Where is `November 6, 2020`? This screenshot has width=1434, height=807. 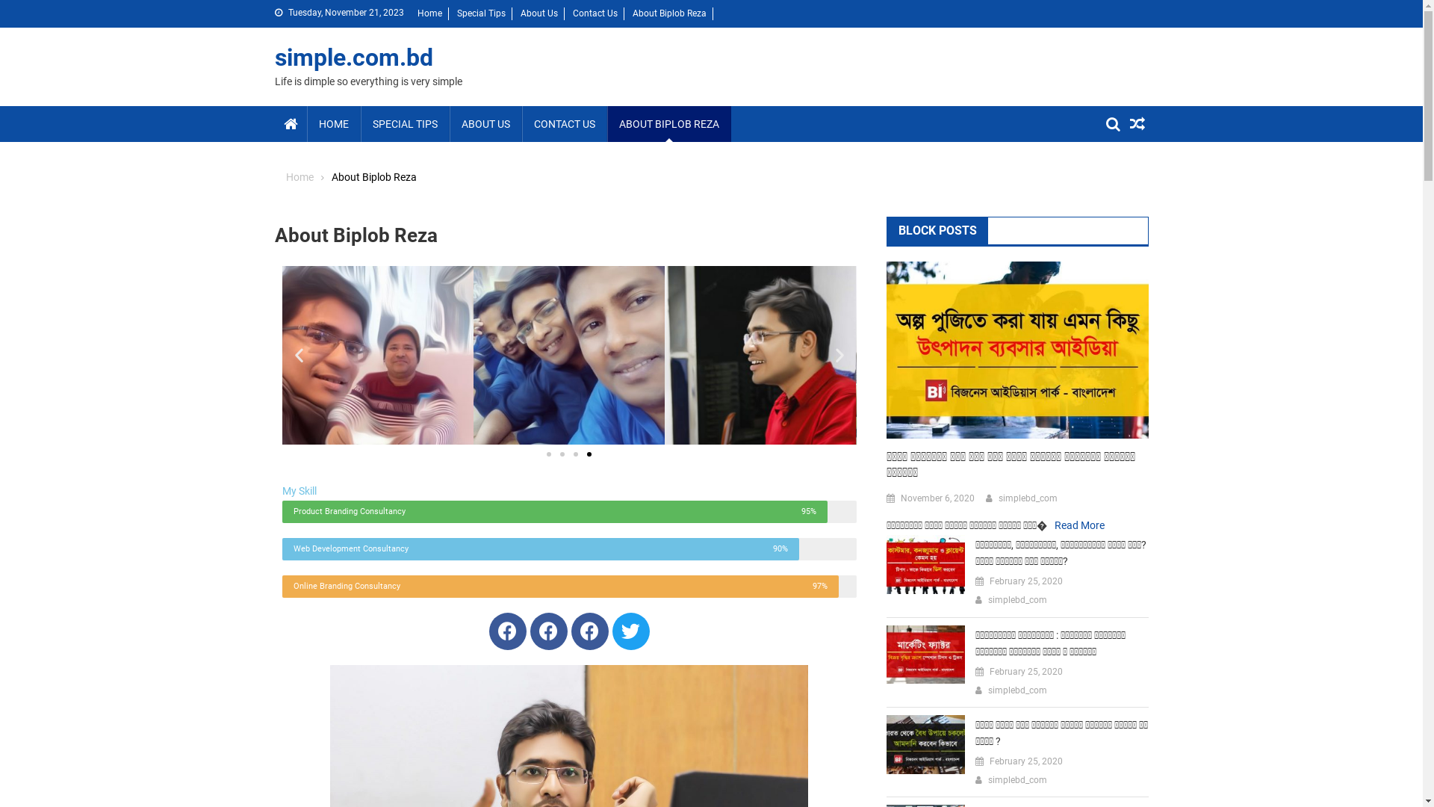
November 6, 2020 is located at coordinates (938, 499).